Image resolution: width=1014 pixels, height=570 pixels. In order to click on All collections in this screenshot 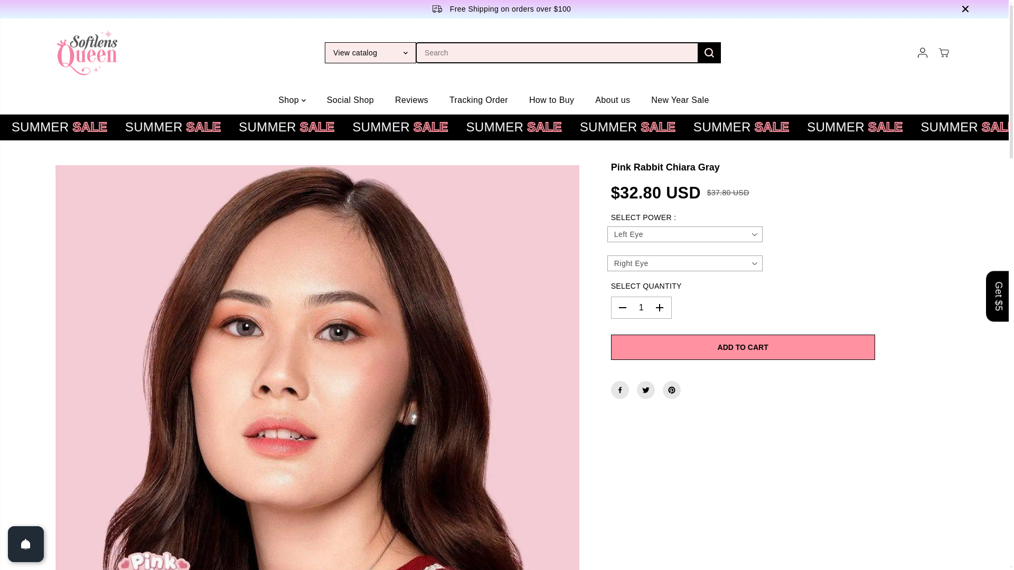, I will do `click(677, 127)`.